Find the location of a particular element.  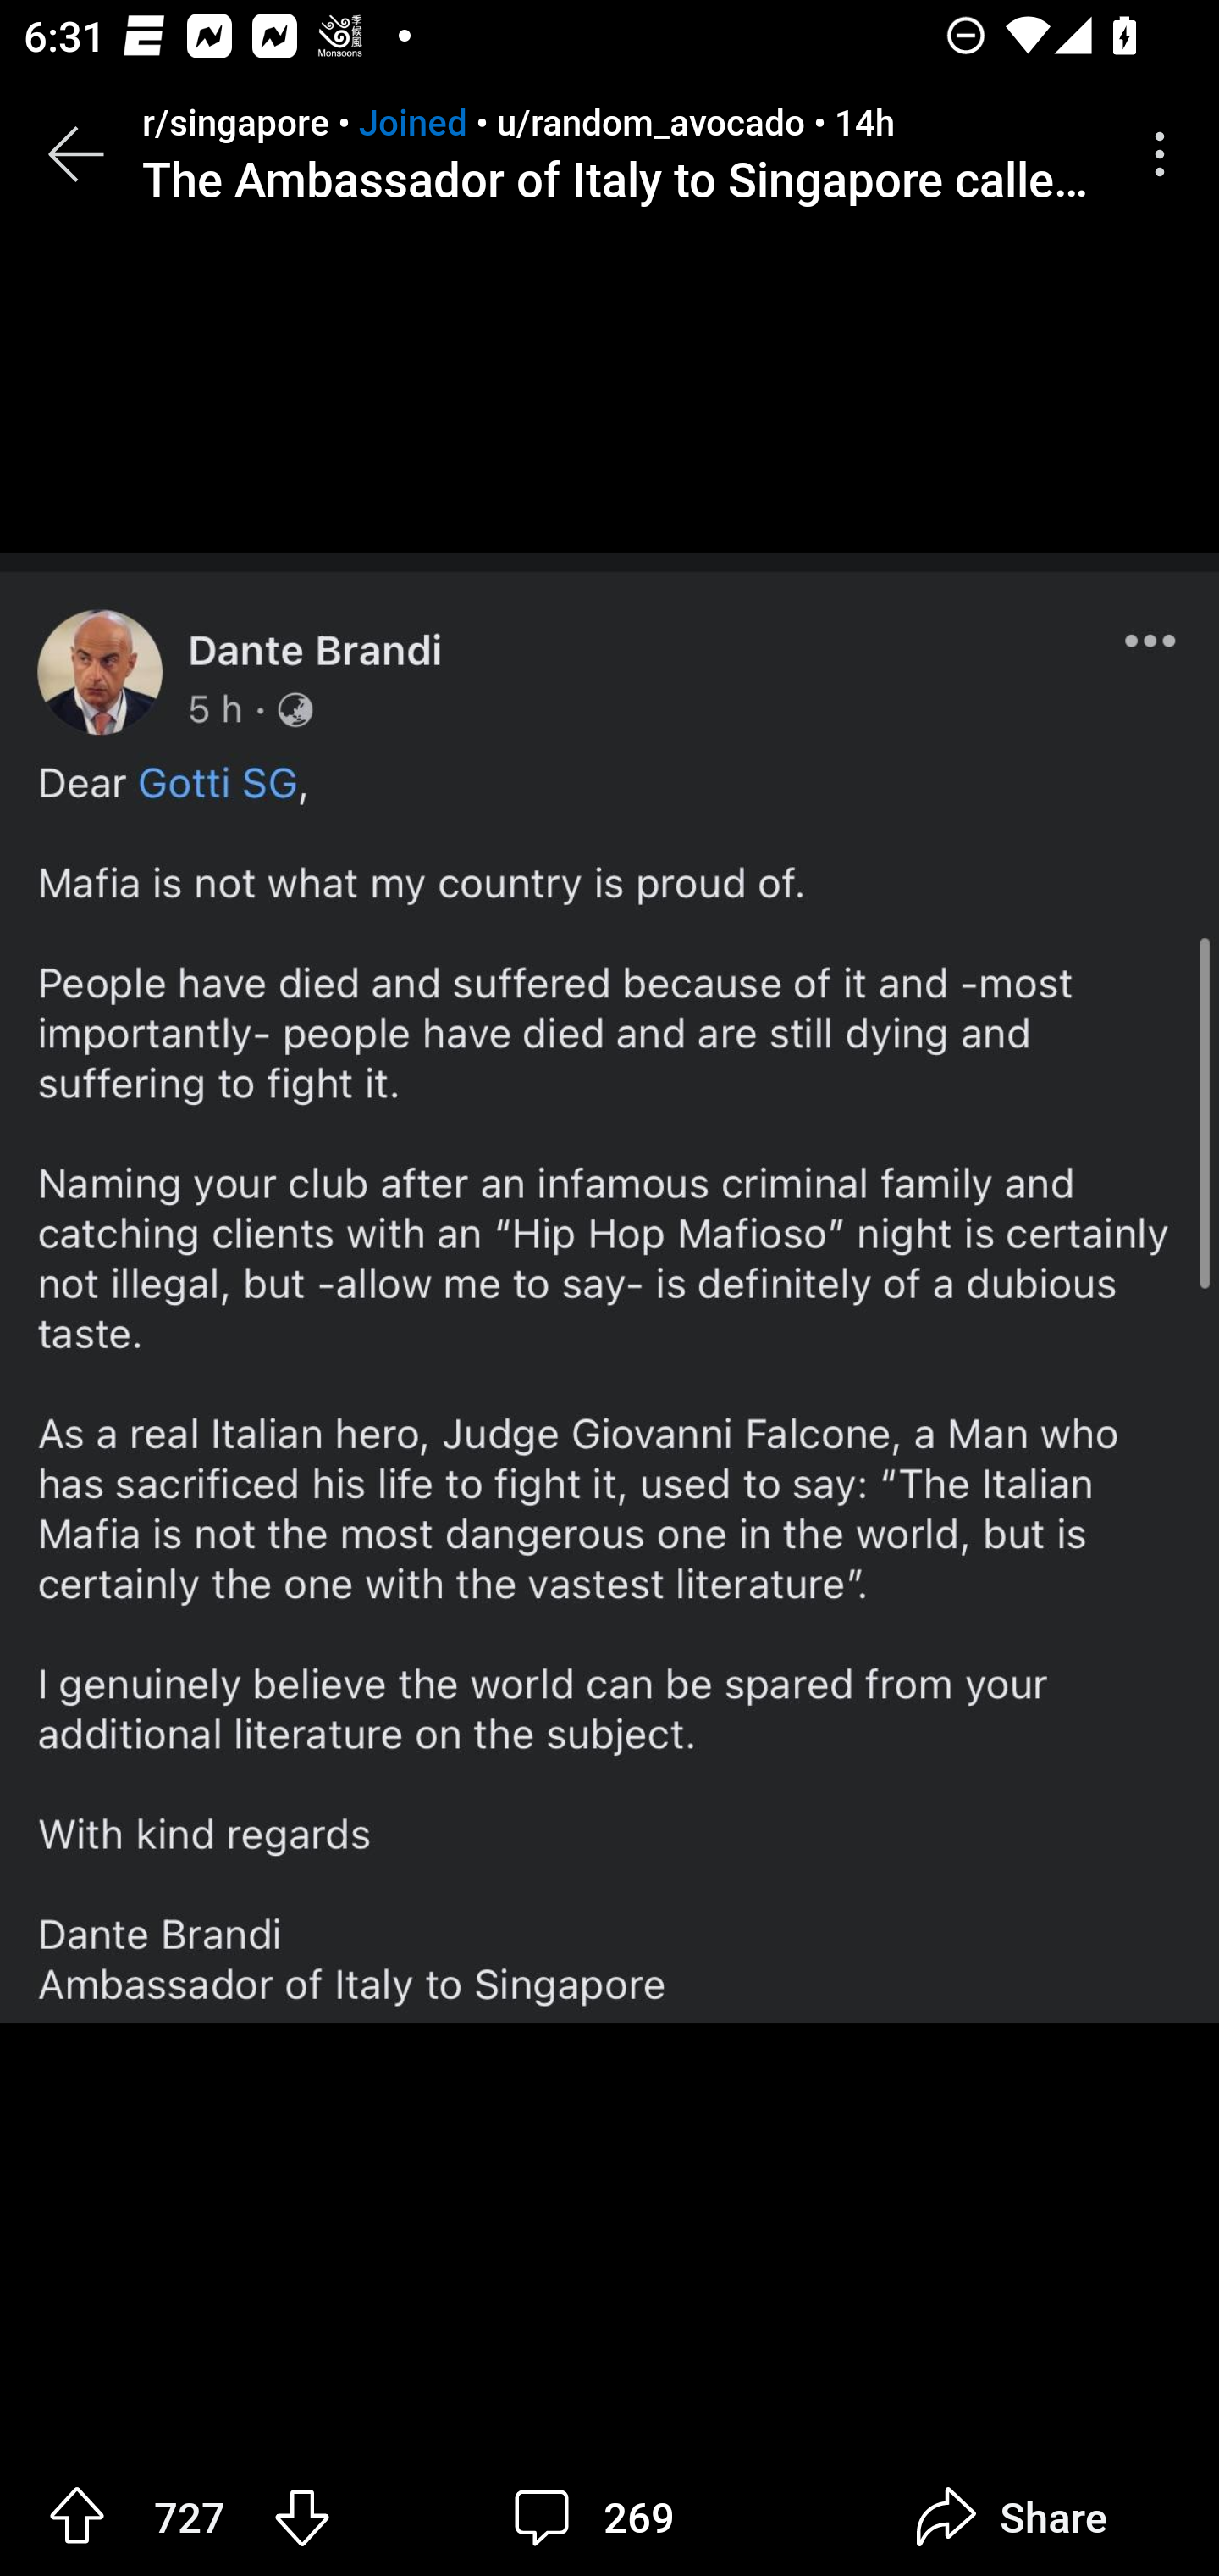

Upvote is located at coordinates (77, 2515).